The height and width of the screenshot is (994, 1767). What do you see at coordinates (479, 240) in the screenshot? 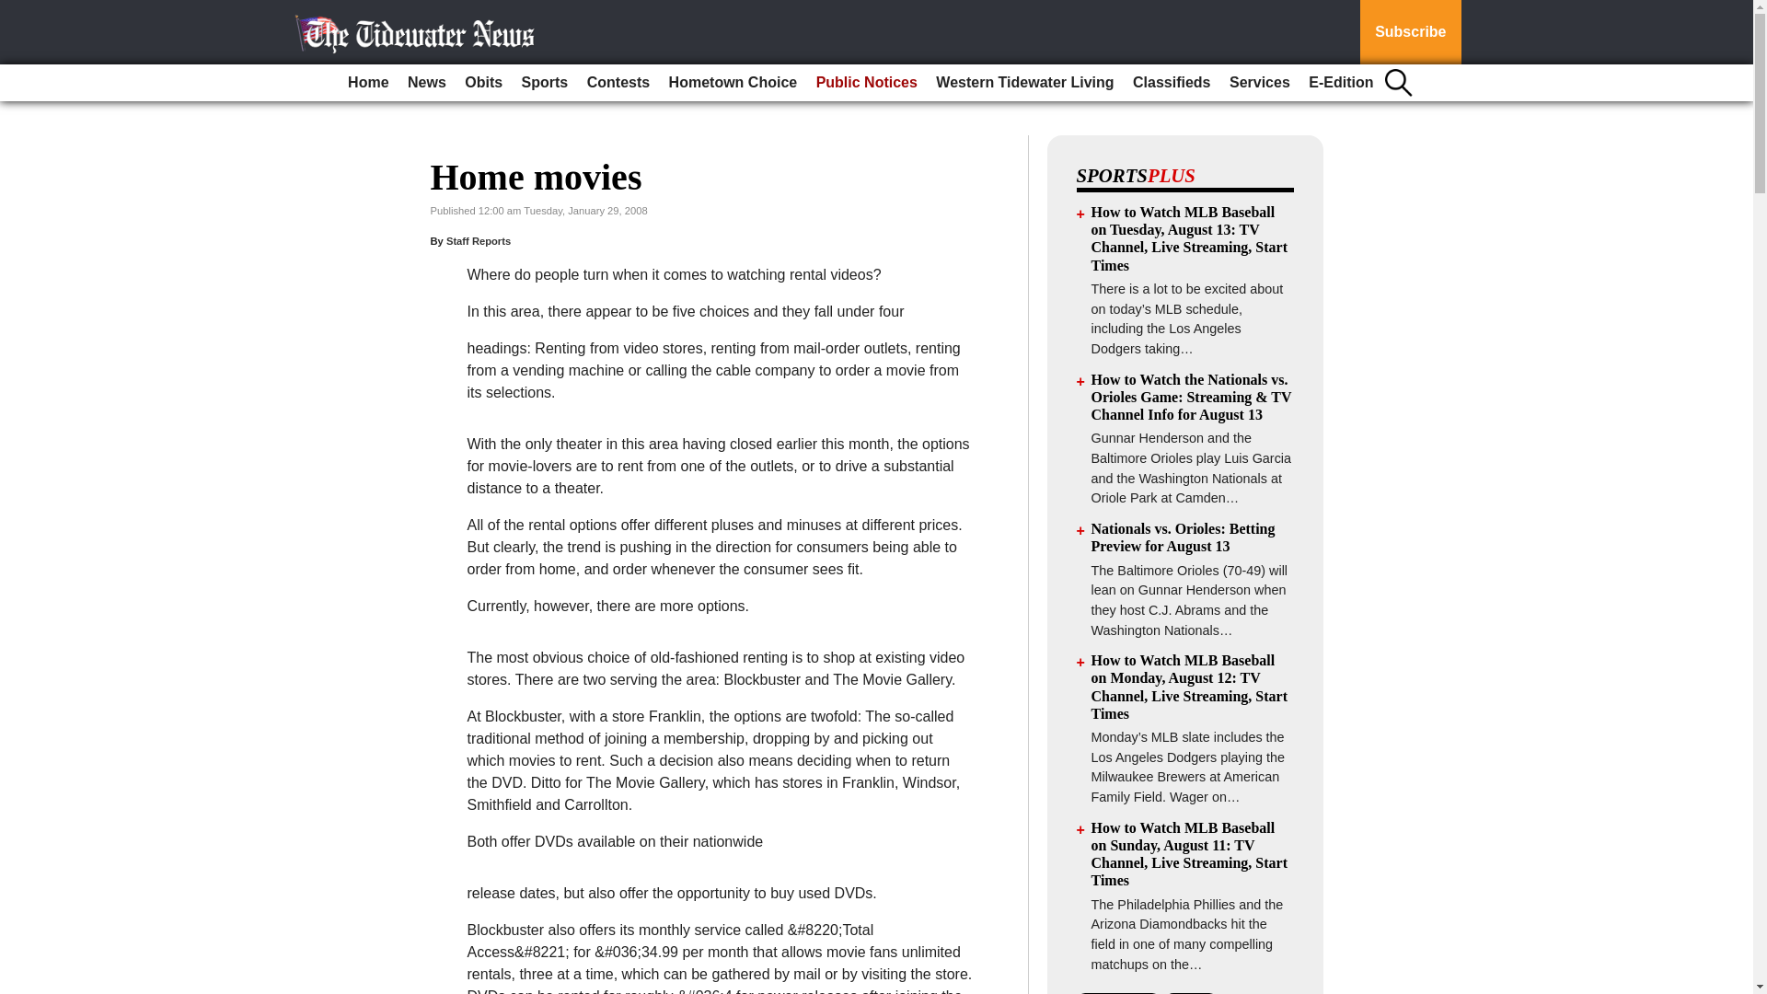
I see `Staff Reports` at bounding box center [479, 240].